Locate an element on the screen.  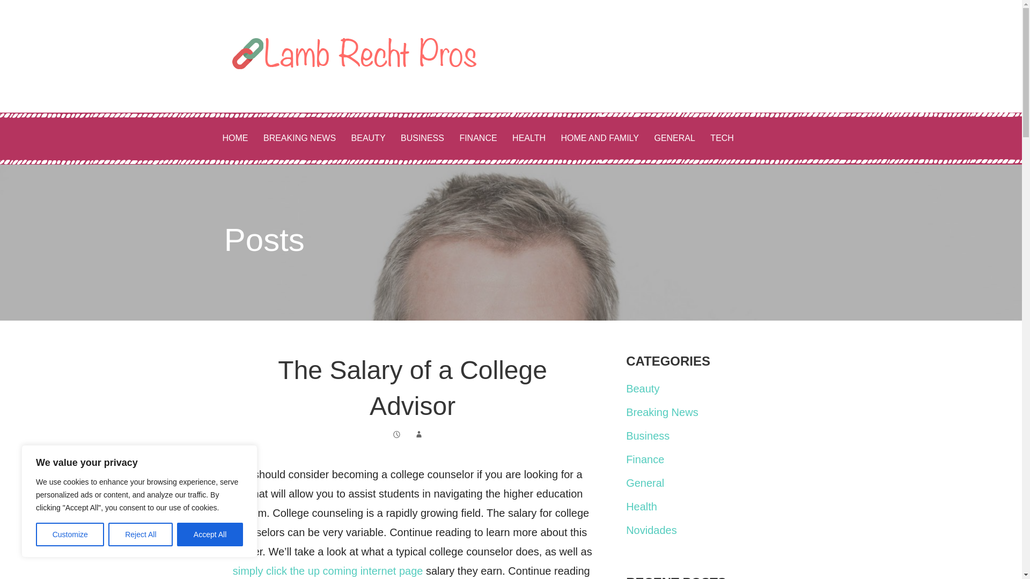
HOME is located at coordinates (235, 138).